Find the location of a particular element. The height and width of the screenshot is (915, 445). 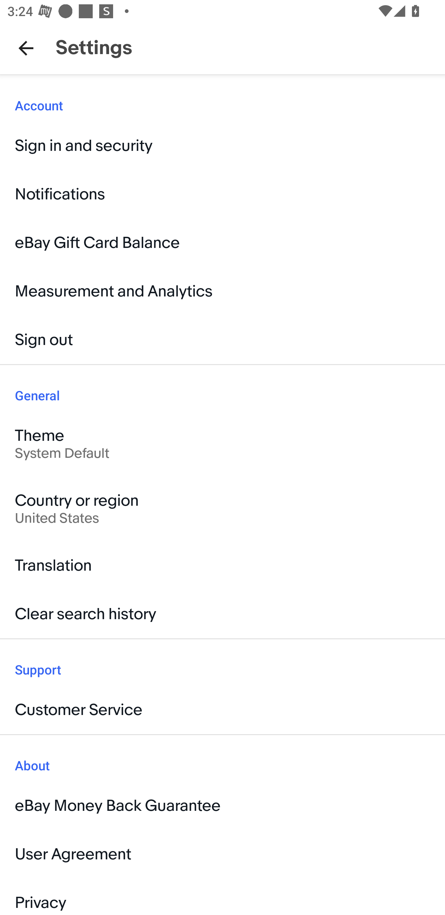

Navigate up is located at coordinates (26, 48).